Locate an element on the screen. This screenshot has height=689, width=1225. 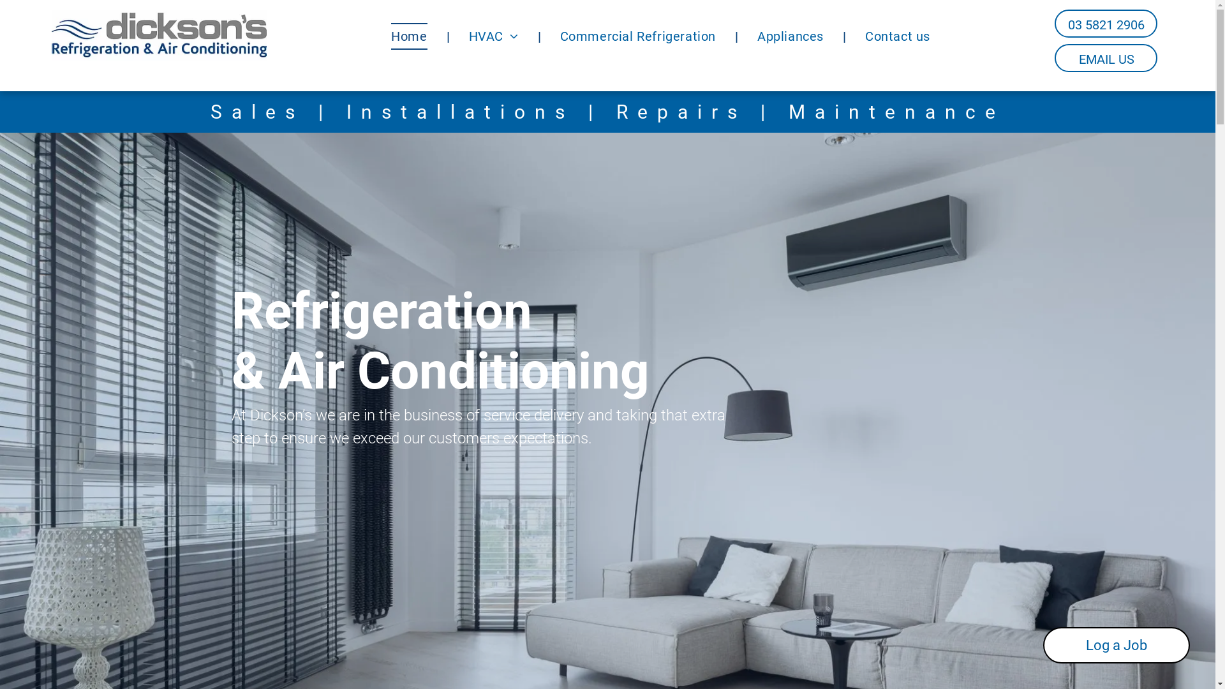
Commercial Refrigeration is located at coordinates (638, 36).